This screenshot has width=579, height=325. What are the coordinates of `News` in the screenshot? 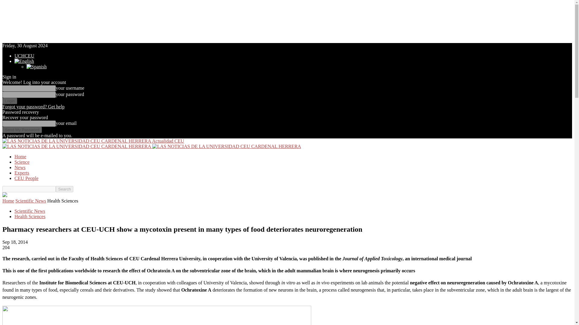 It's located at (20, 167).